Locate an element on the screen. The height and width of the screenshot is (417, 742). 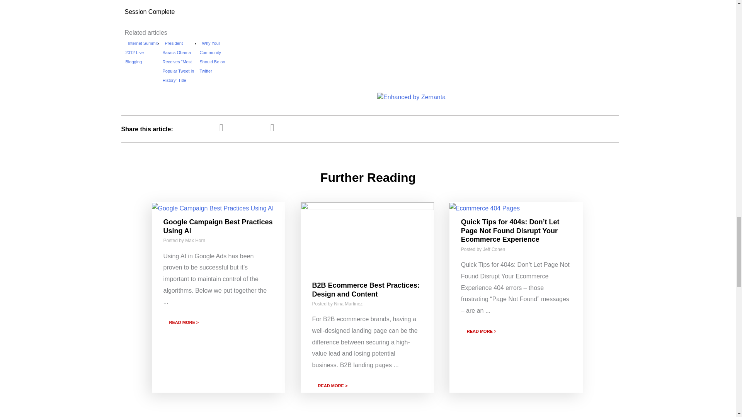
Google Campaign Best Practices Using AI is located at coordinates (213, 208).